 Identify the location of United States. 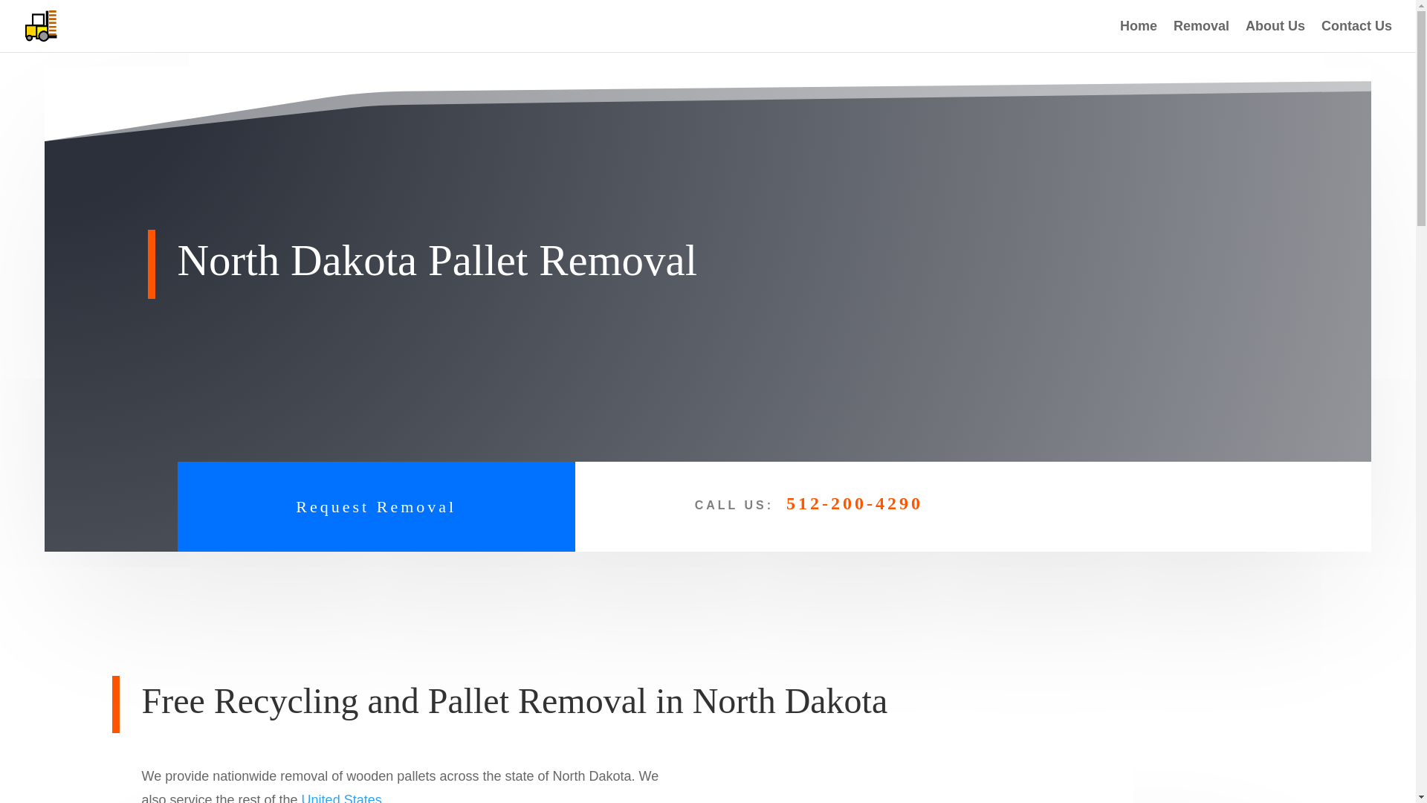
(342, 797).